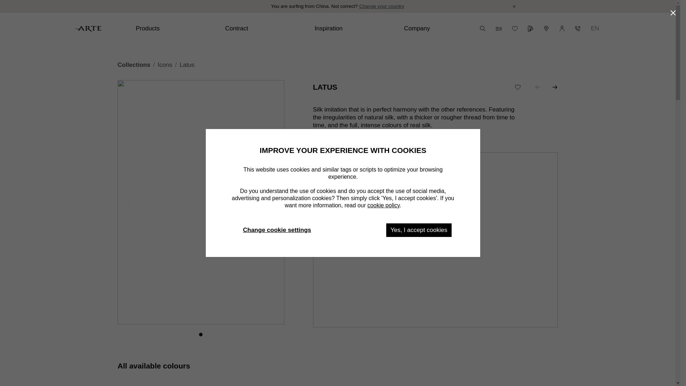  I want to click on Go to home, so click(88, 29).